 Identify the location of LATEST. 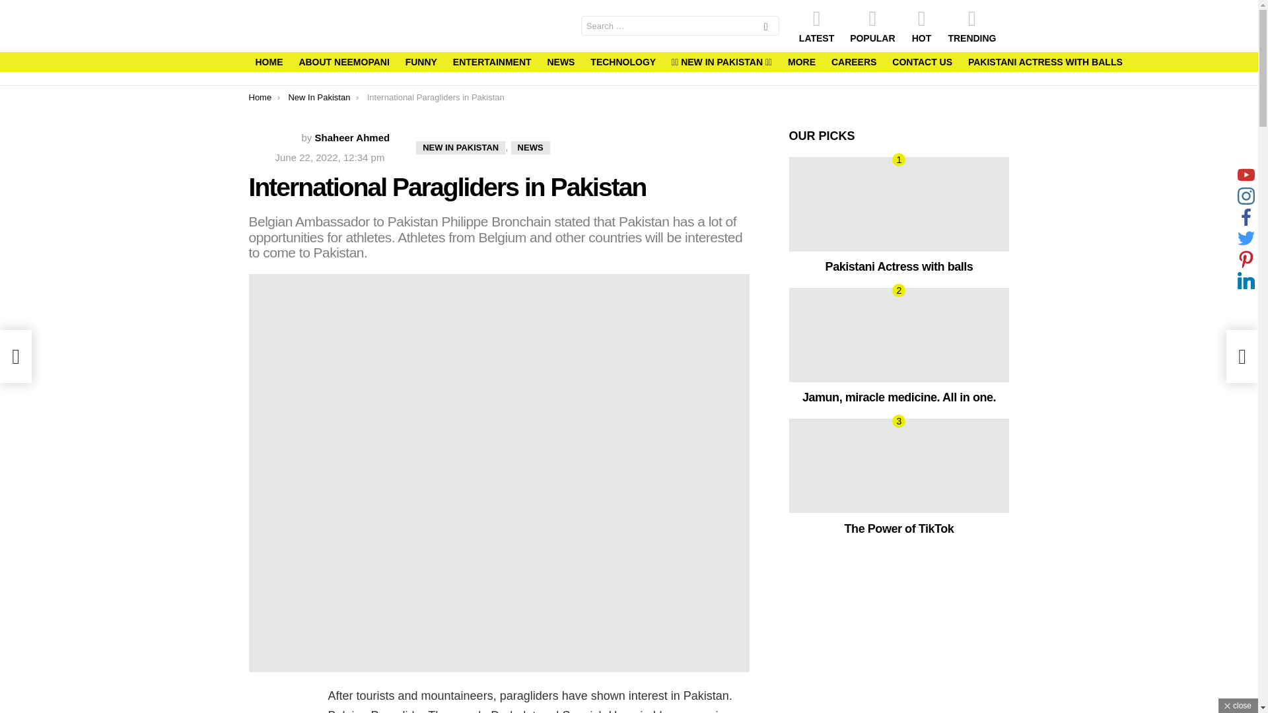
(816, 25).